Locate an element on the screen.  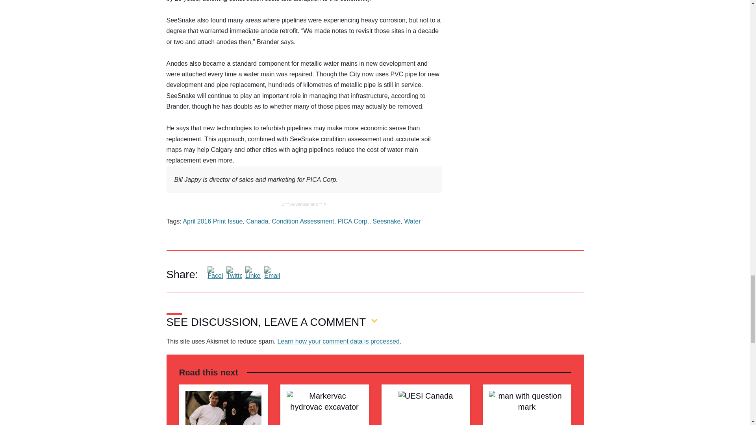
Twitter is located at coordinates (234, 274).